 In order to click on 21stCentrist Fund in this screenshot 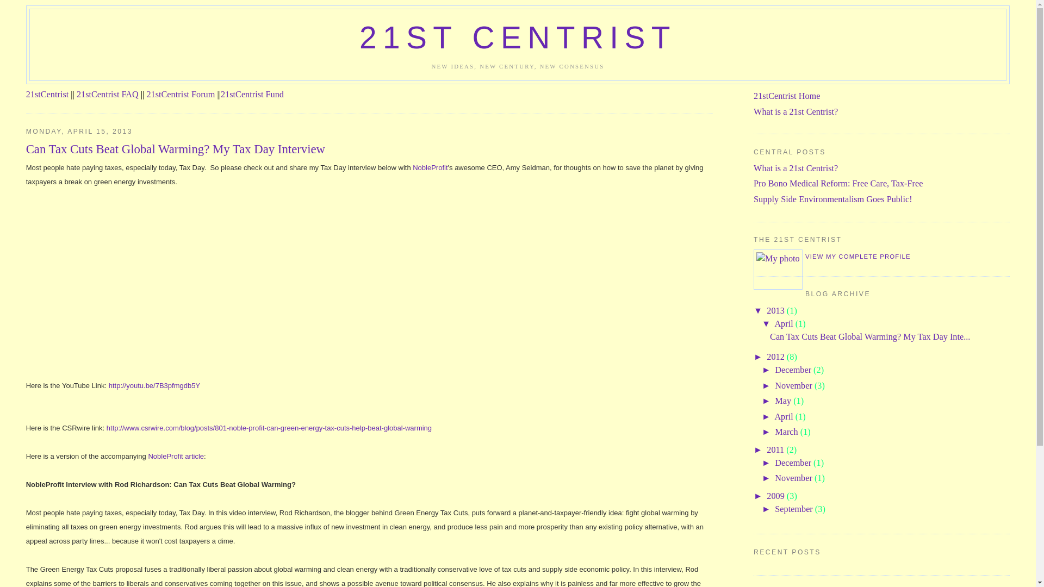, I will do `click(252, 95)`.